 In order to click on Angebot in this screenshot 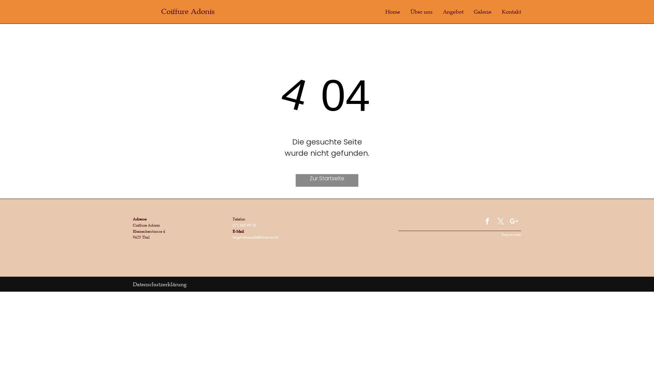, I will do `click(453, 12)`.